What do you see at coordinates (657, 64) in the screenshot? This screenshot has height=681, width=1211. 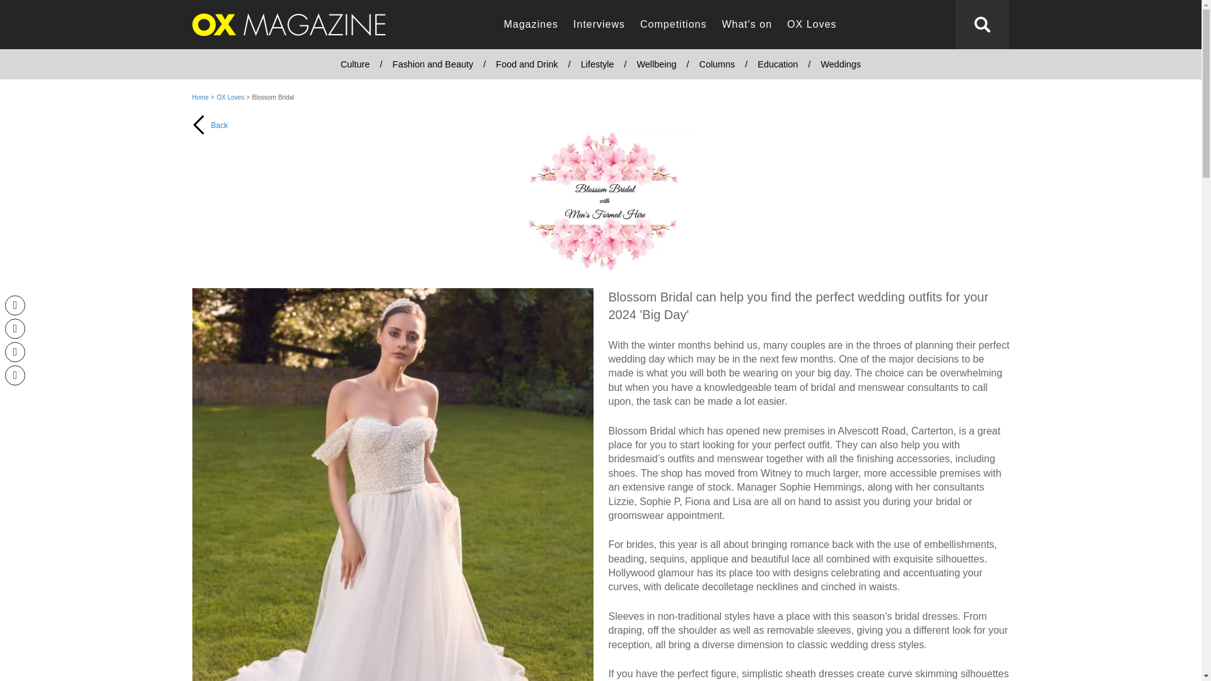 I see `Wellbeing` at bounding box center [657, 64].